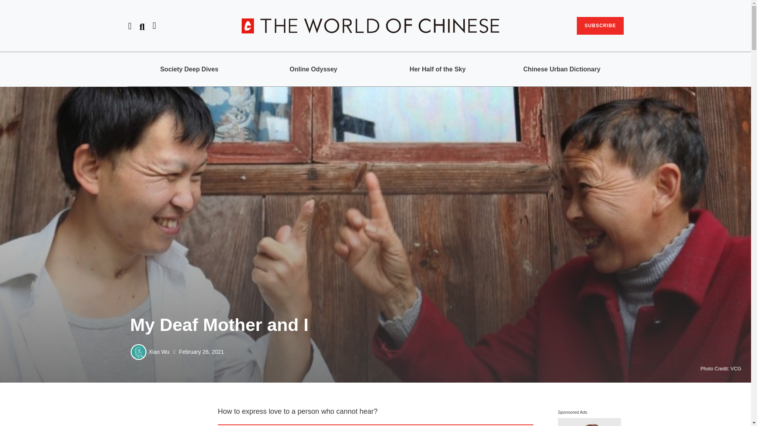 The height and width of the screenshot is (426, 757). What do you see at coordinates (159, 352) in the screenshot?
I see `Posts by Xiao Wu` at bounding box center [159, 352].